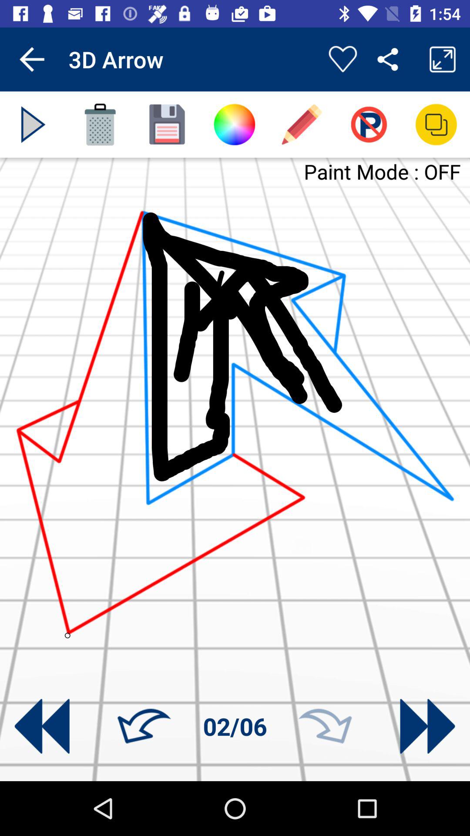  I want to click on minimize/maximize page, so click(436, 125).